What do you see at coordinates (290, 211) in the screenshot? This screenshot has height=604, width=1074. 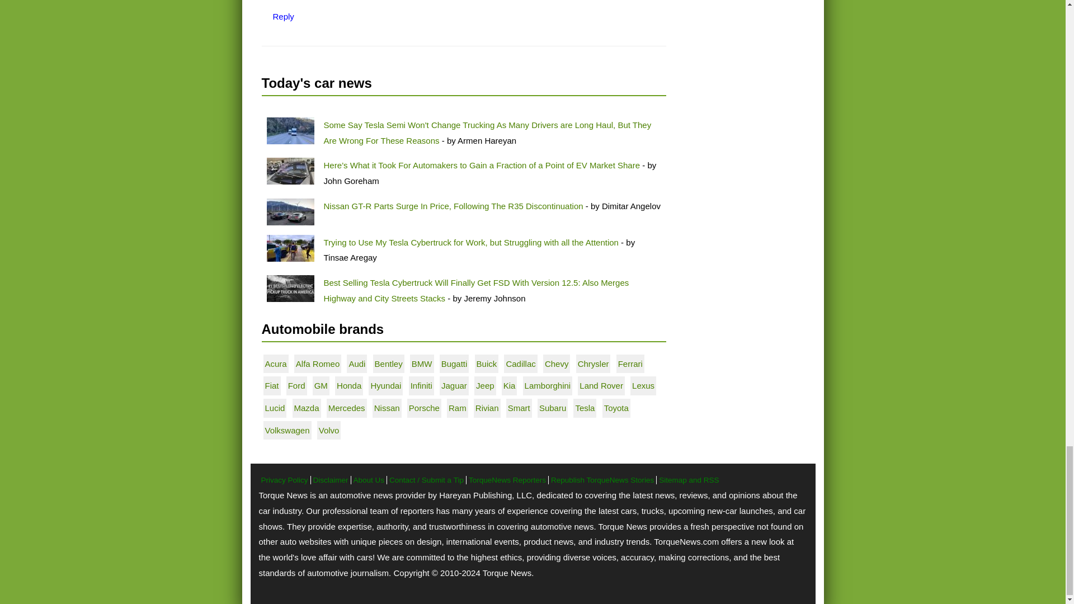 I see `2024 NissaN GT-R` at bounding box center [290, 211].